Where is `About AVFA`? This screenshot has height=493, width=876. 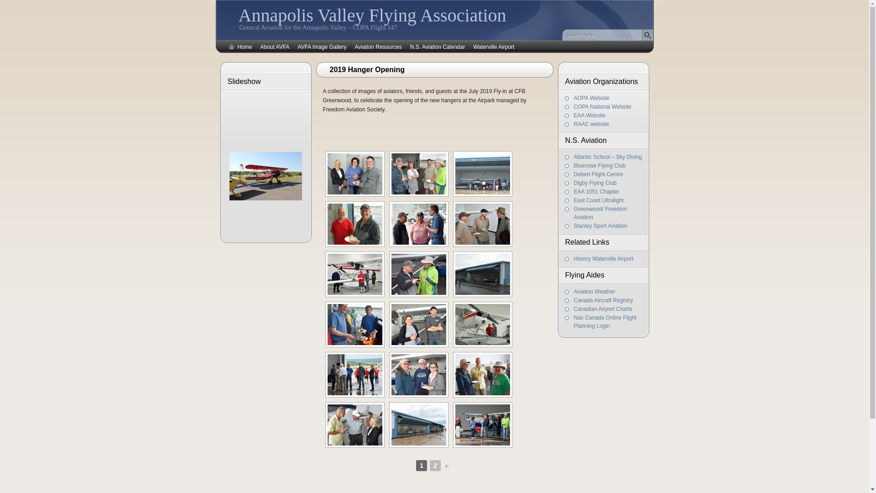
About AVFA is located at coordinates (275, 47).